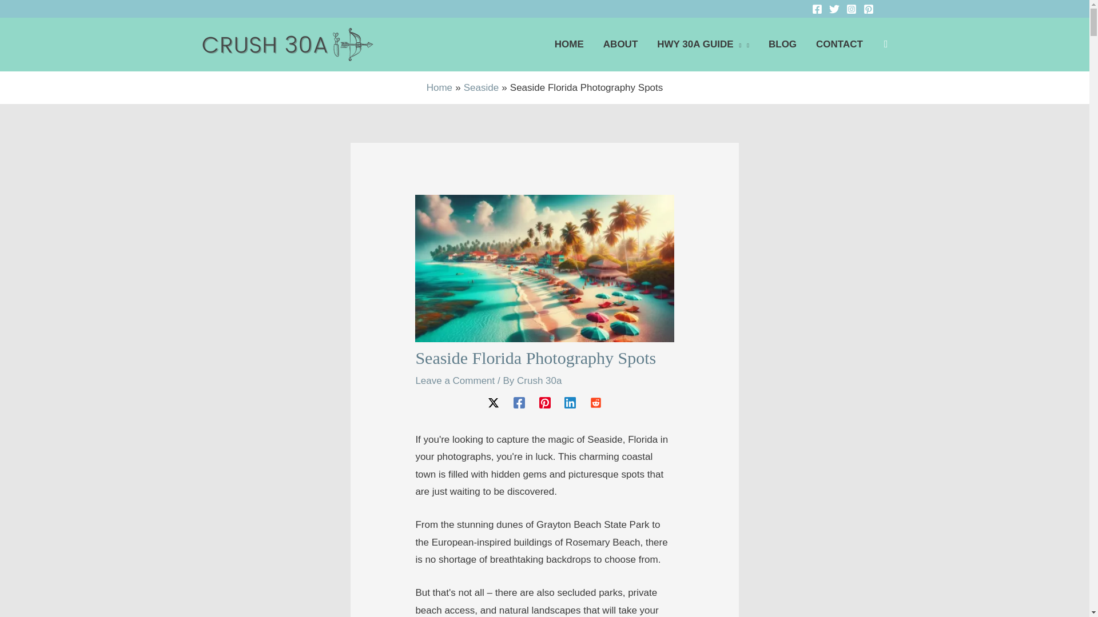 The height and width of the screenshot is (617, 1098). I want to click on Crush 30a, so click(539, 380).